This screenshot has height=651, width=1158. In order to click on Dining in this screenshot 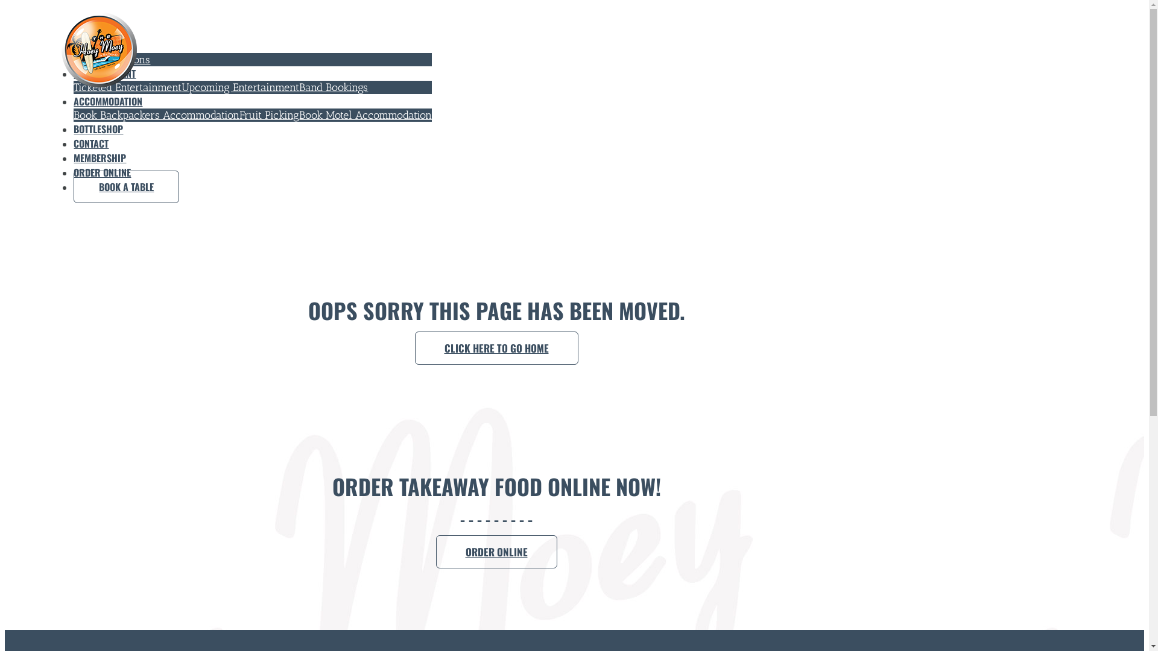, I will do `click(89, 60)`.